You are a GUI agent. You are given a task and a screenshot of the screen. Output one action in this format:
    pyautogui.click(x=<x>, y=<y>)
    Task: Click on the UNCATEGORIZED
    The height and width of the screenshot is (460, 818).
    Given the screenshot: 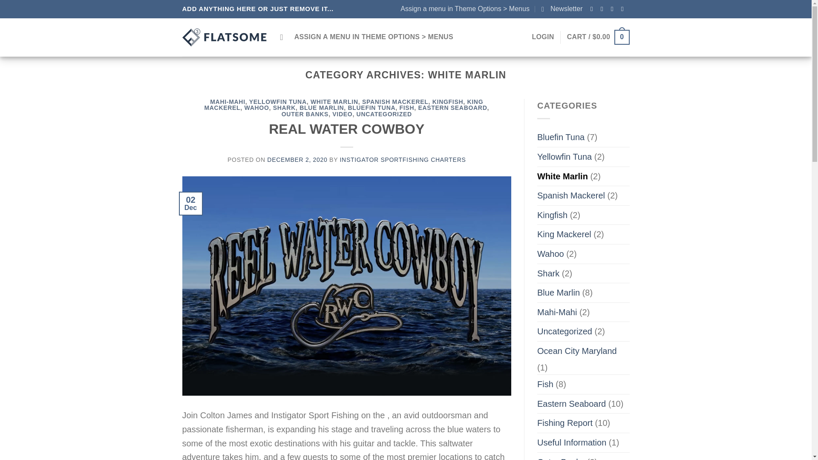 What is the action you would take?
    pyautogui.click(x=384, y=114)
    